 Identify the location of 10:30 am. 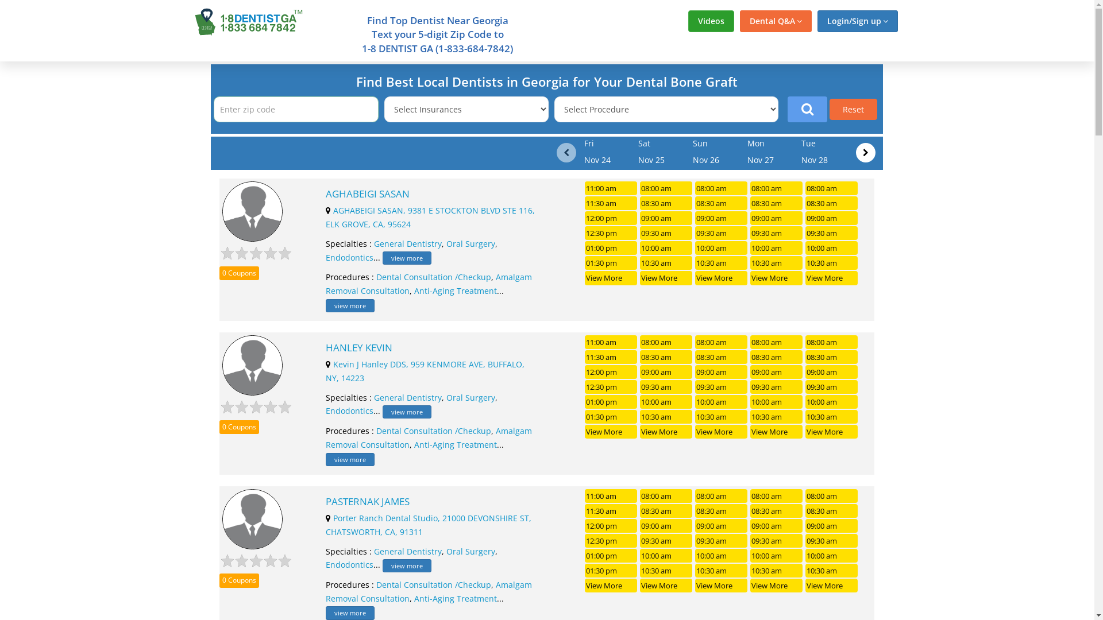
(666, 417).